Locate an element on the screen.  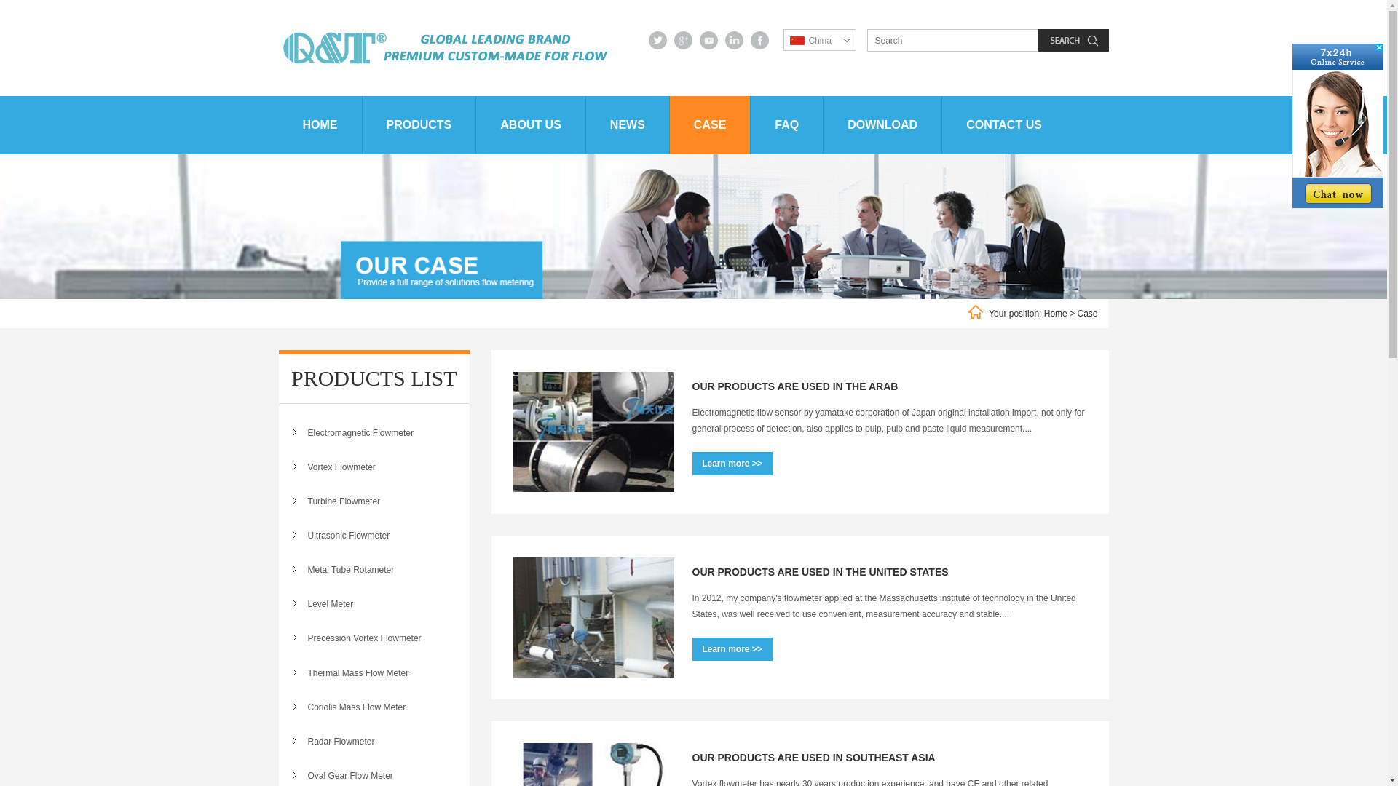
DOWNLOAD is located at coordinates (882, 125).